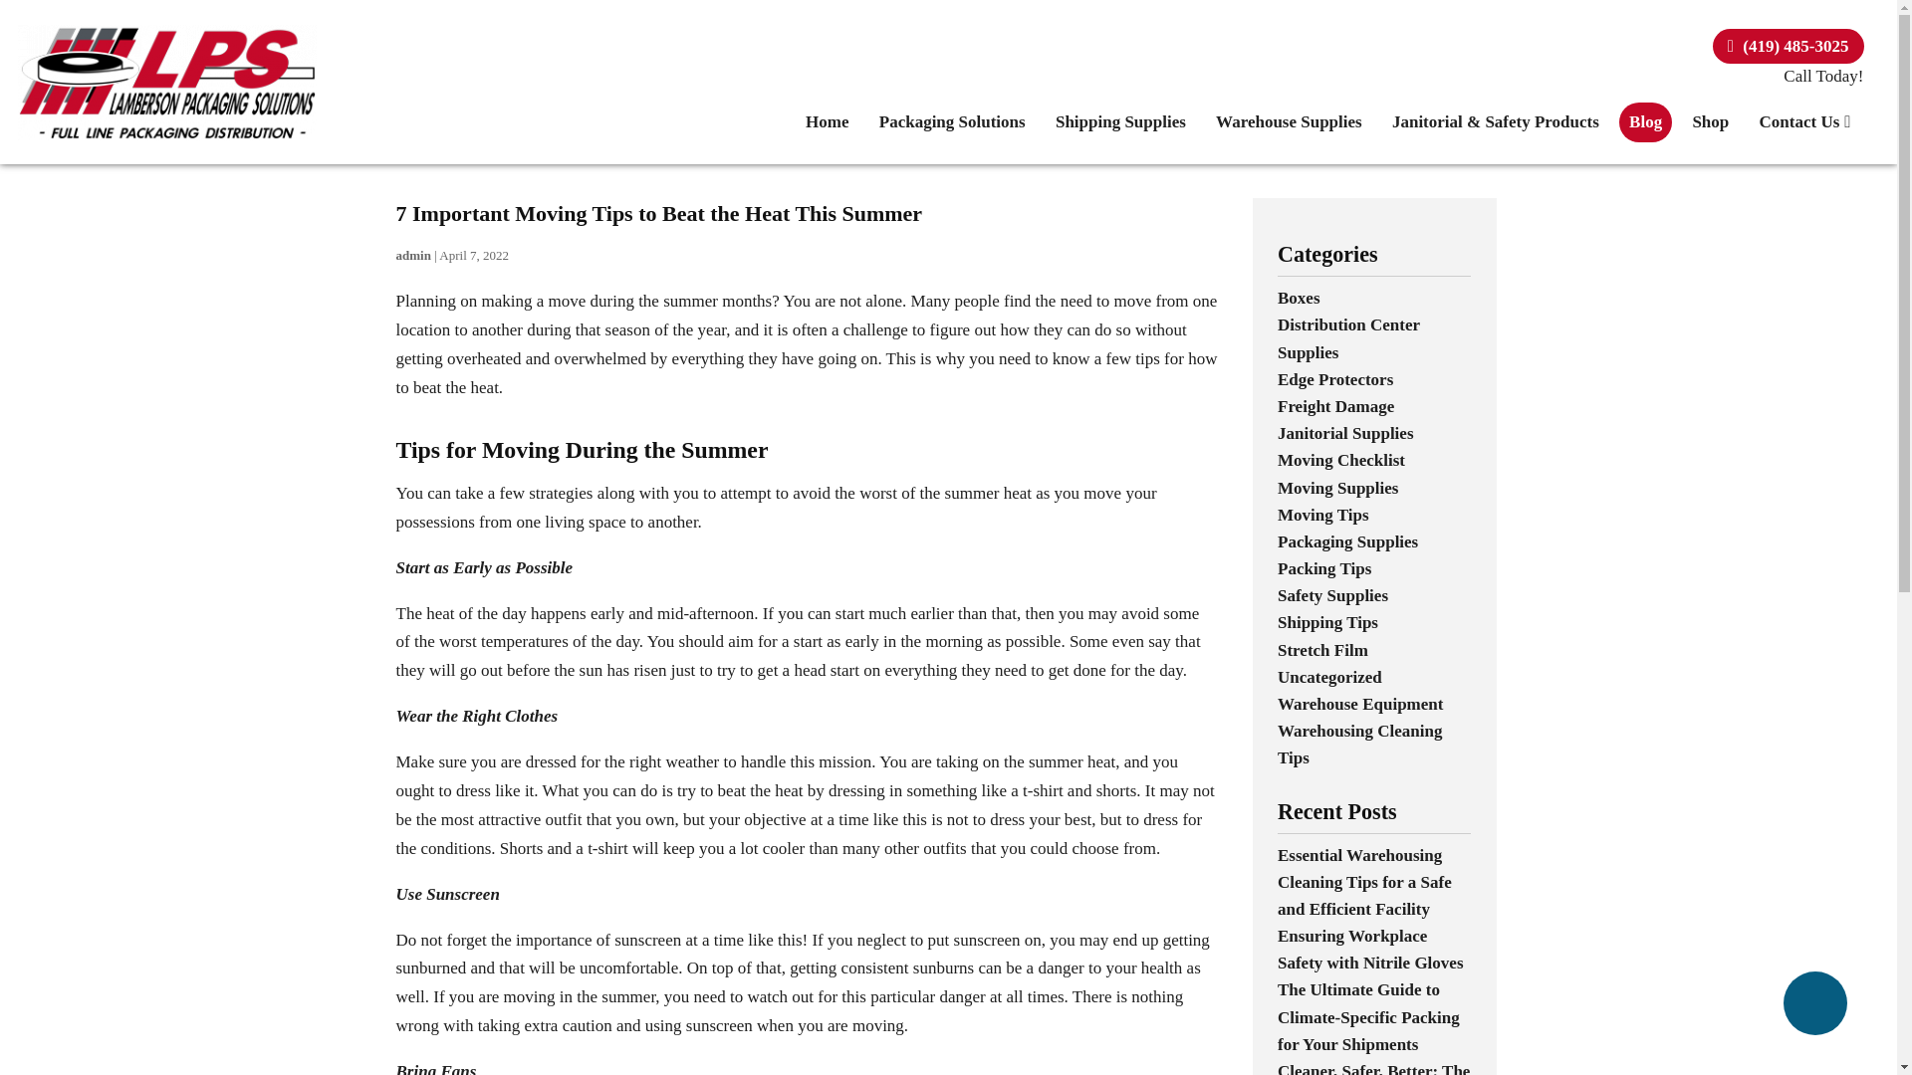  I want to click on Ensuring Workplace Safety with Nitrile Gloves, so click(1370, 950).